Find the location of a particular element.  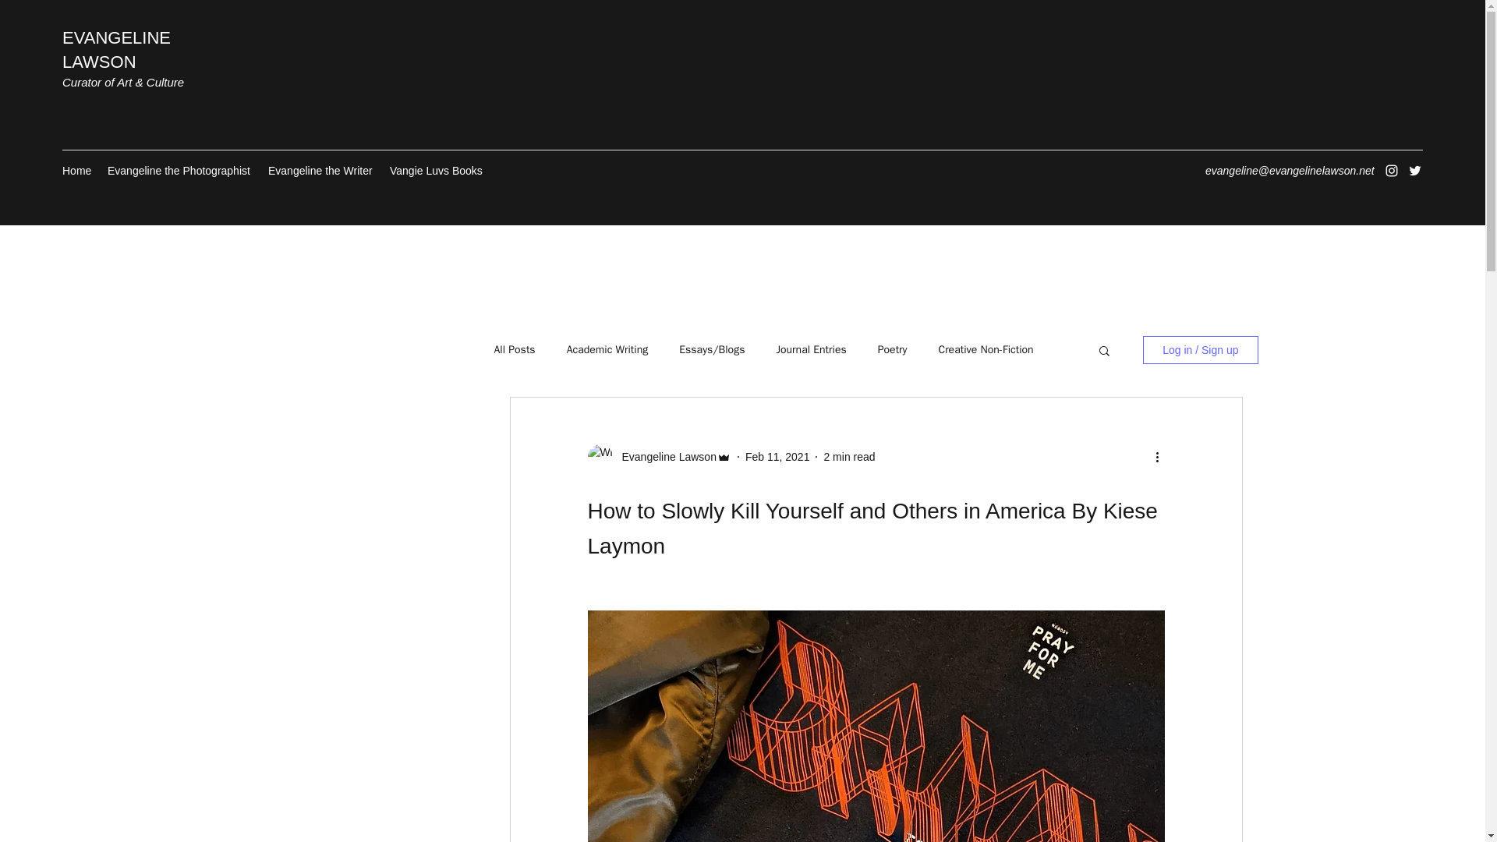

Evangeline the Photographist is located at coordinates (180, 171).